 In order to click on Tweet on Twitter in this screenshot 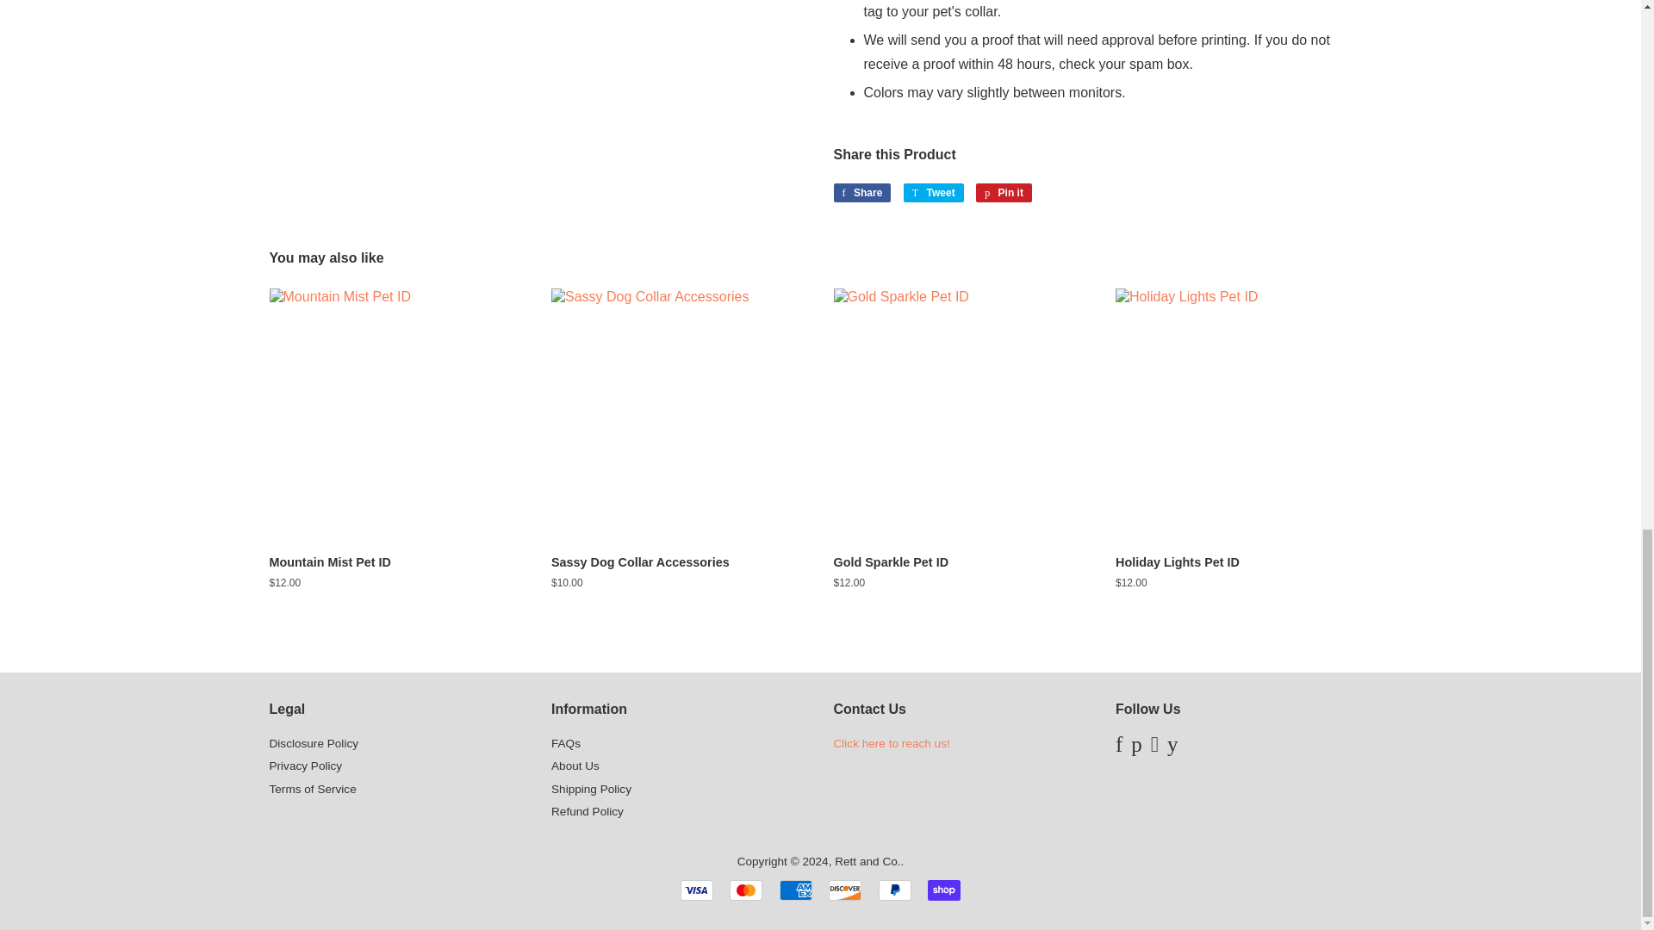, I will do `click(934, 193)`.